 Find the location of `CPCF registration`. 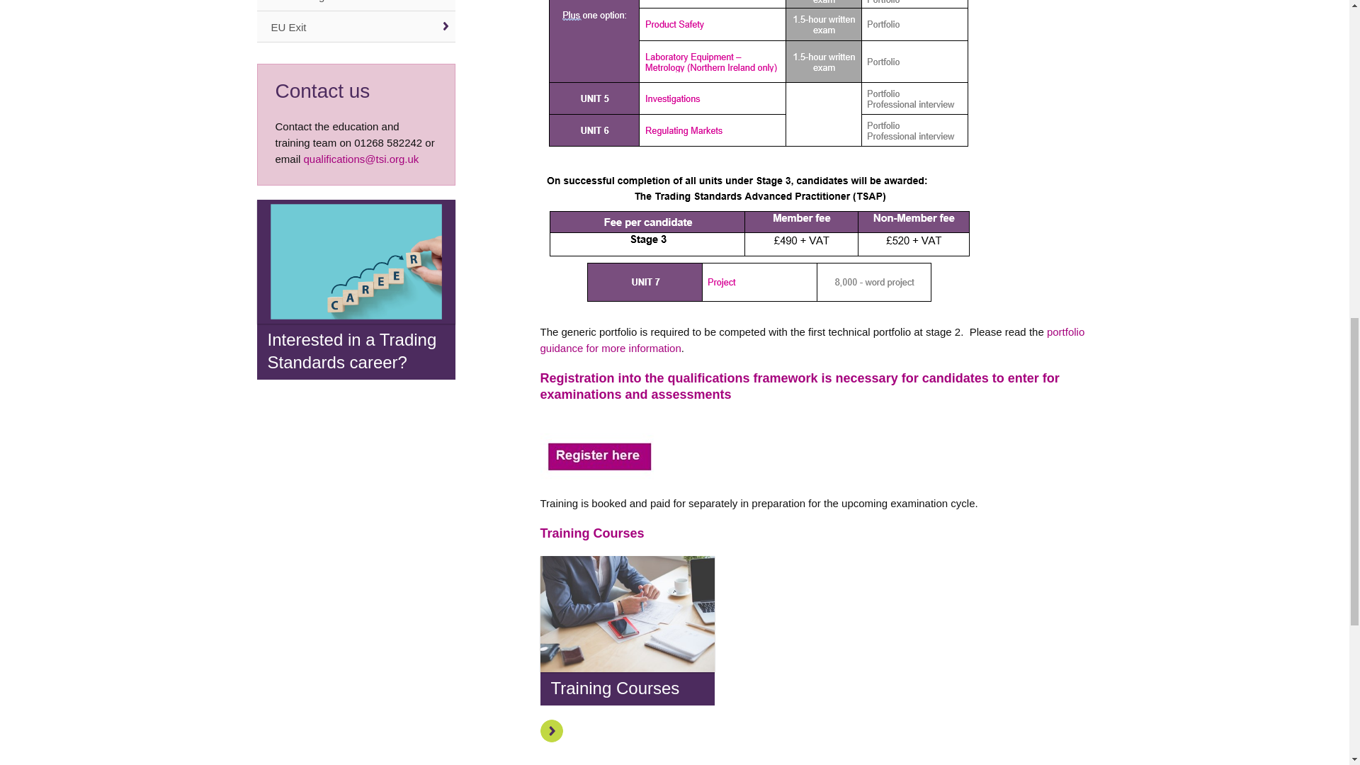

CPCF registration is located at coordinates (816, 464).